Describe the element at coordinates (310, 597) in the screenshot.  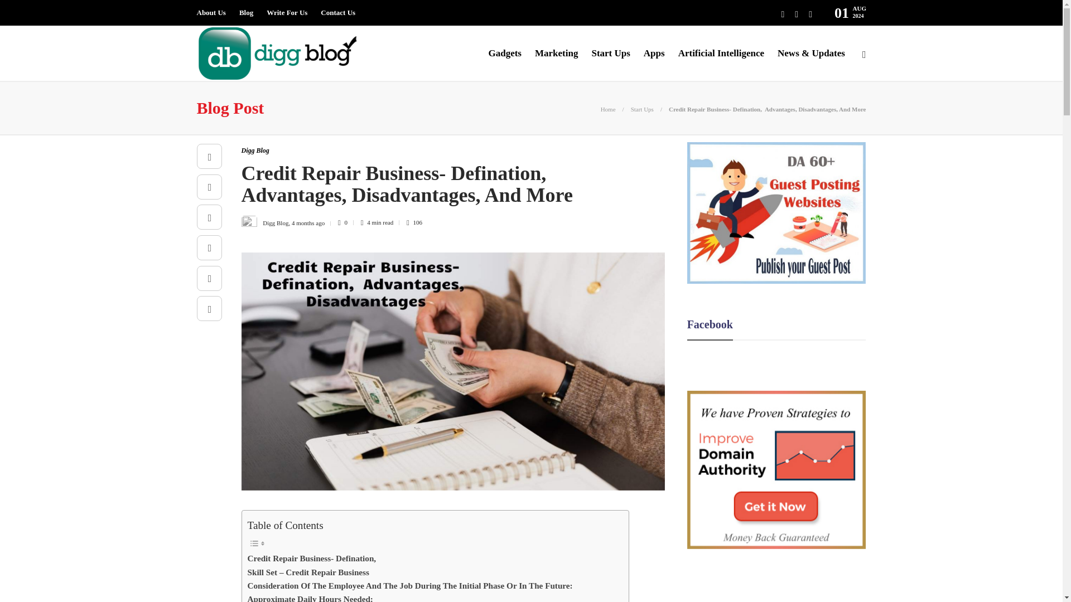
I see `Approximate Daily Hours Needed:` at that location.